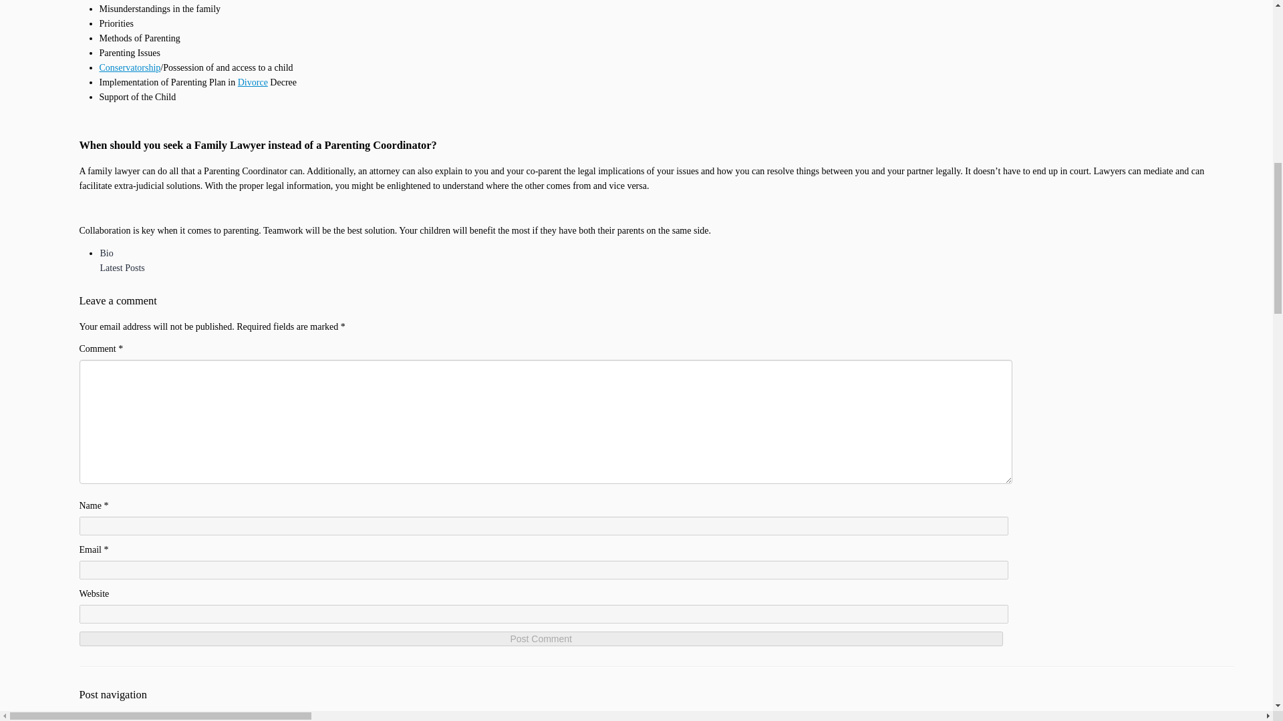 The width and height of the screenshot is (1283, 721). What do you see at coordinates (540, 638) in the screenshot?
I see `Post Comment` at bounding box center [540, 638].